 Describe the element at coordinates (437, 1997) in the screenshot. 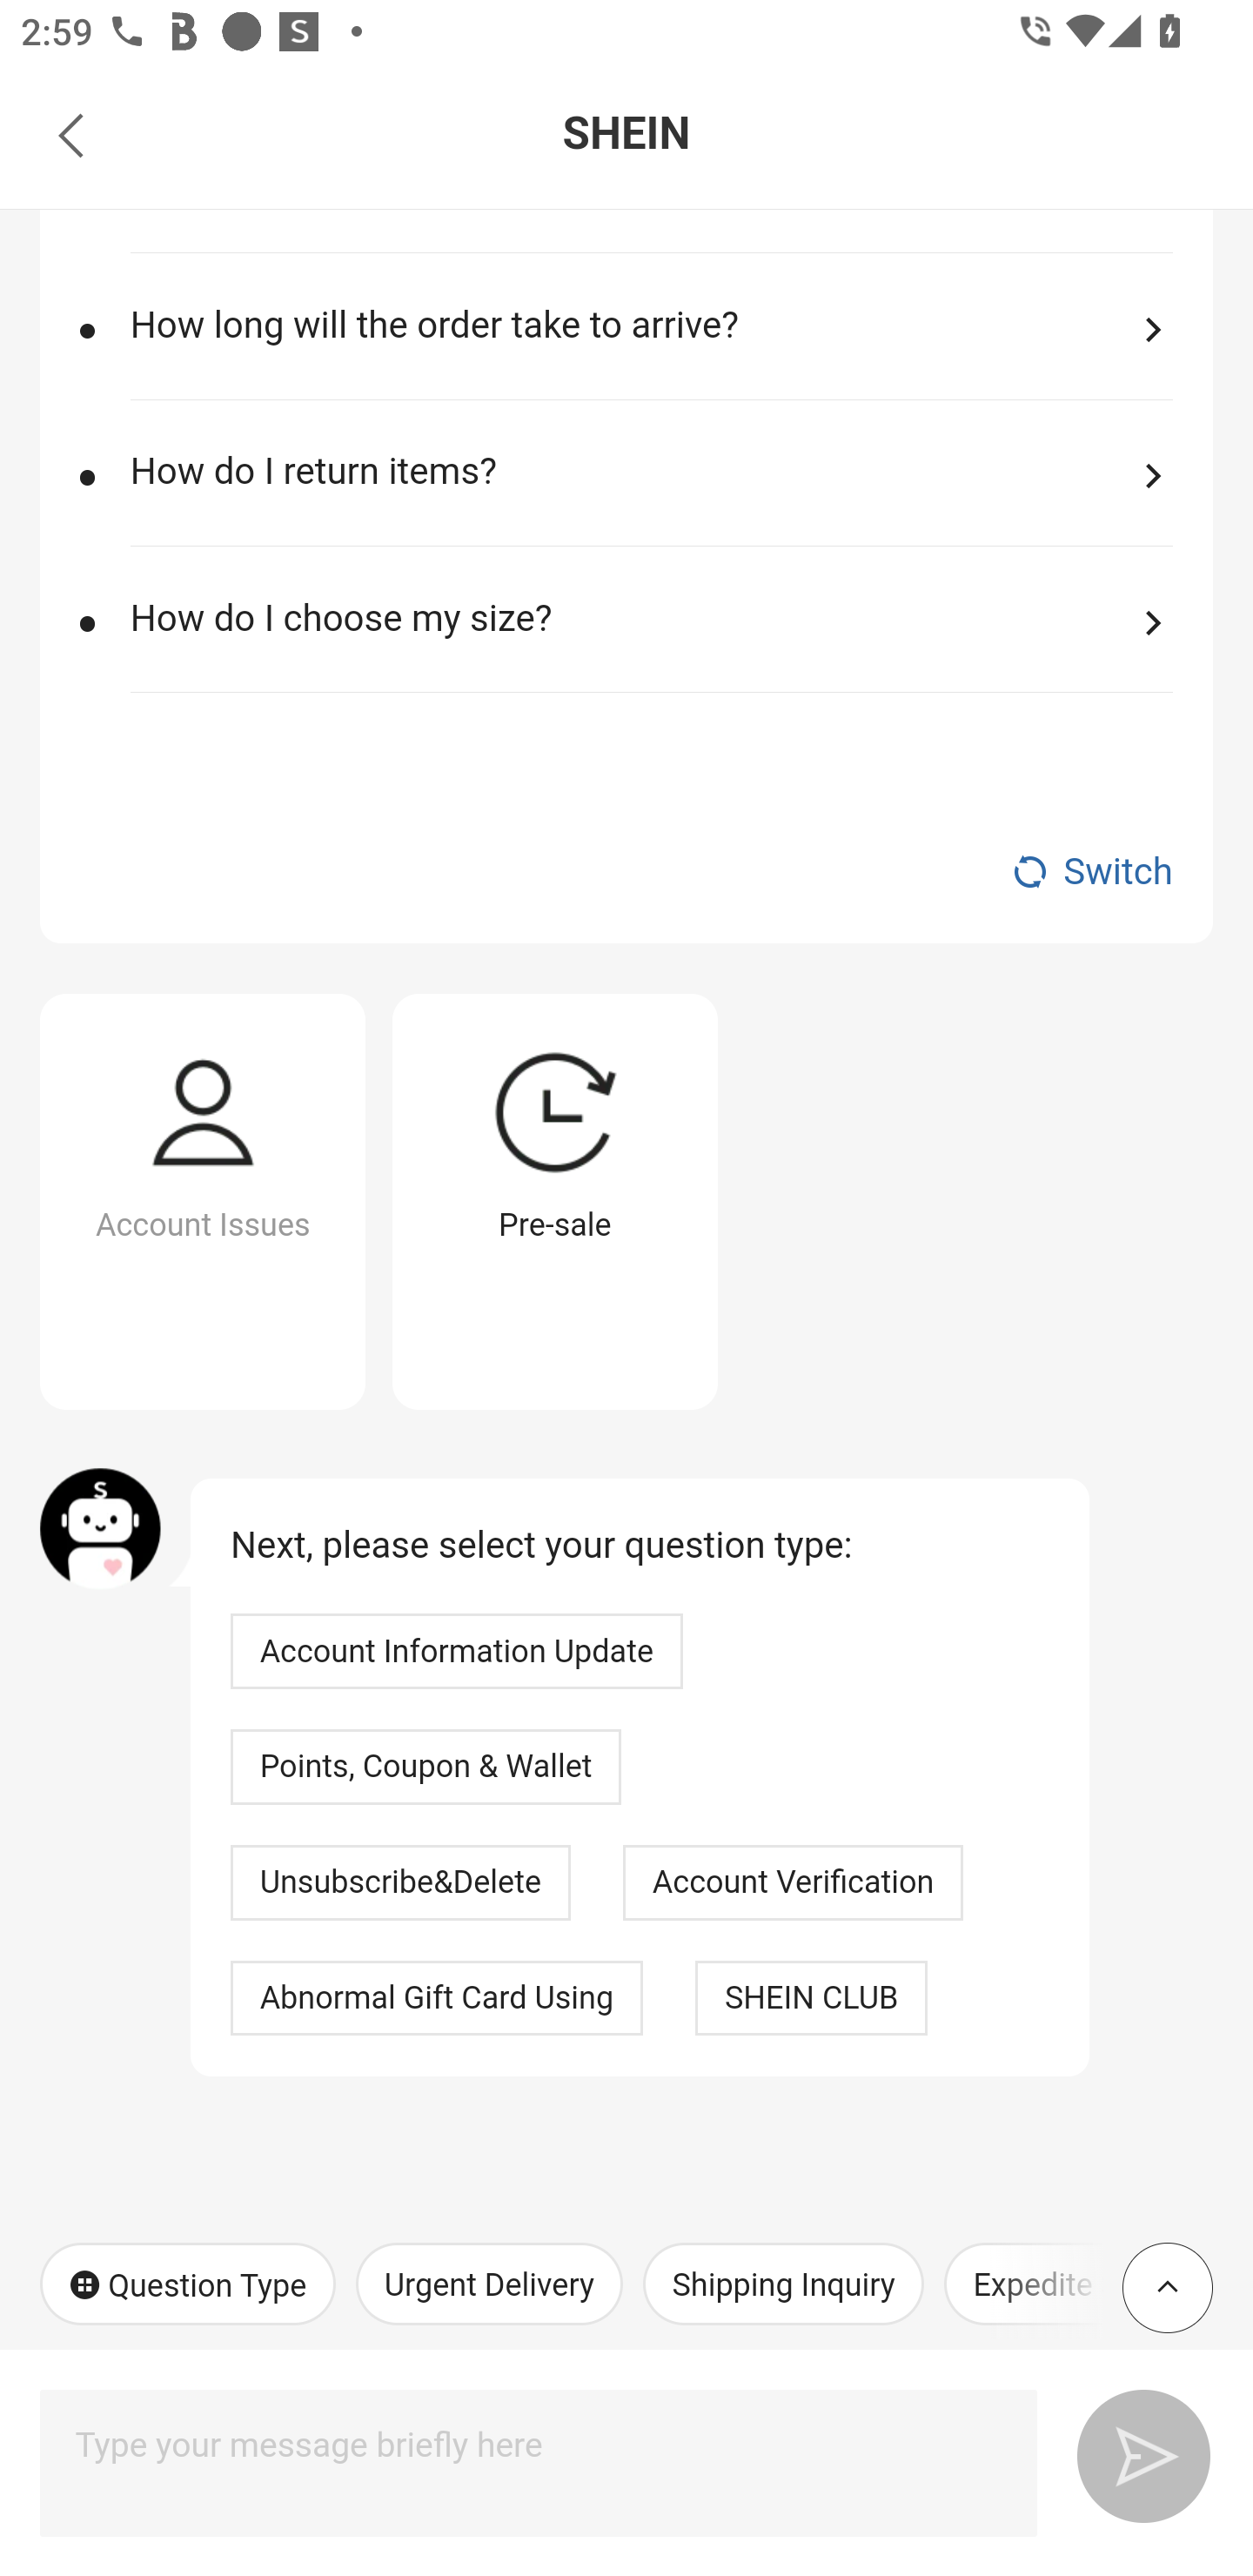

I see `Abnormal Gift Card Using` at that location.